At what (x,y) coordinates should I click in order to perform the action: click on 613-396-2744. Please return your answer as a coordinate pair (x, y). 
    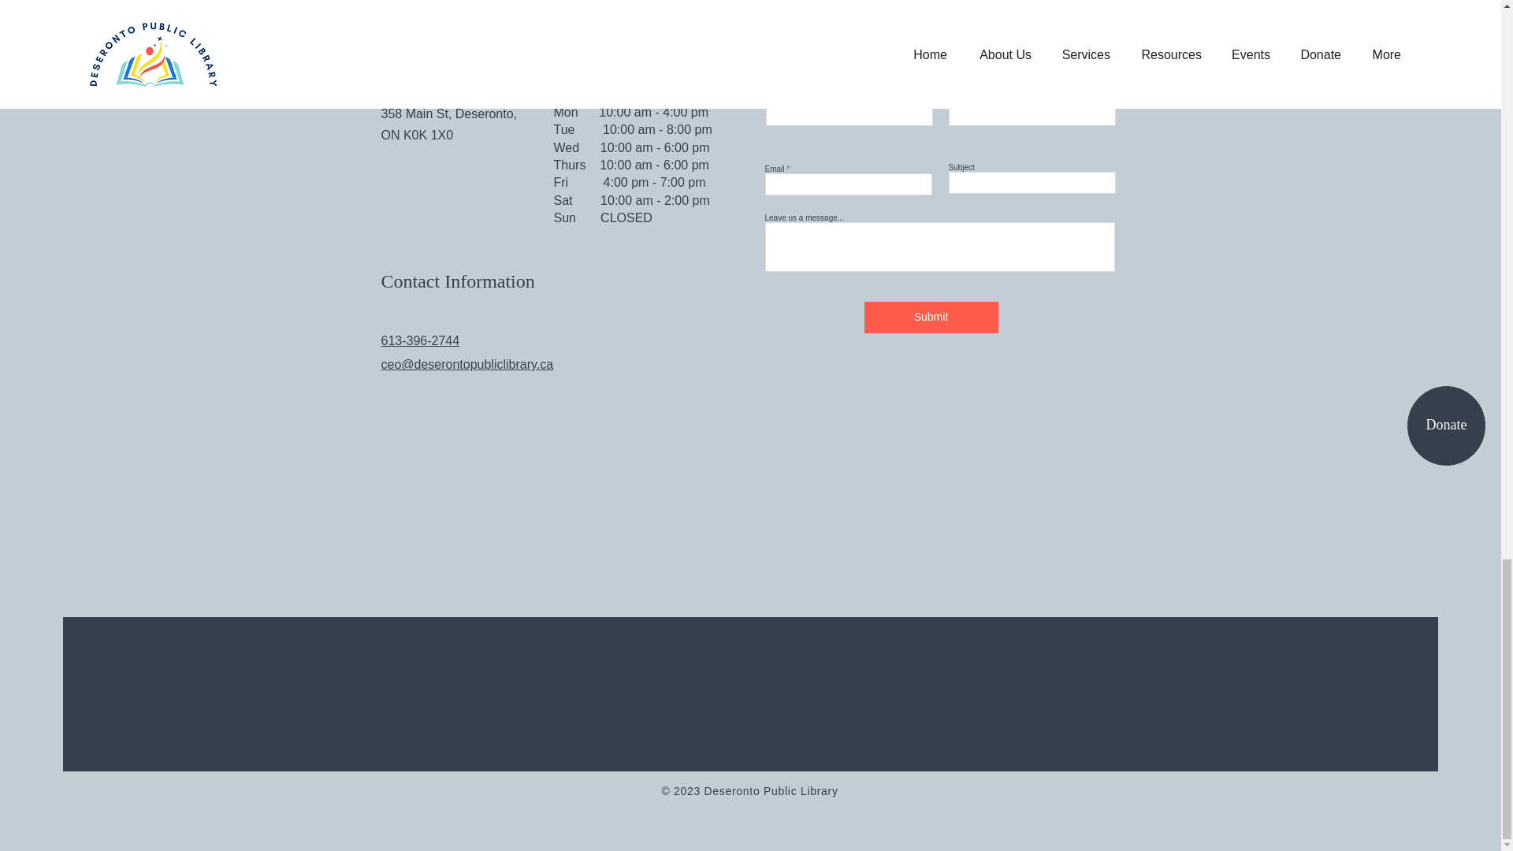
    Looking at the image, I should click on (420, 340).